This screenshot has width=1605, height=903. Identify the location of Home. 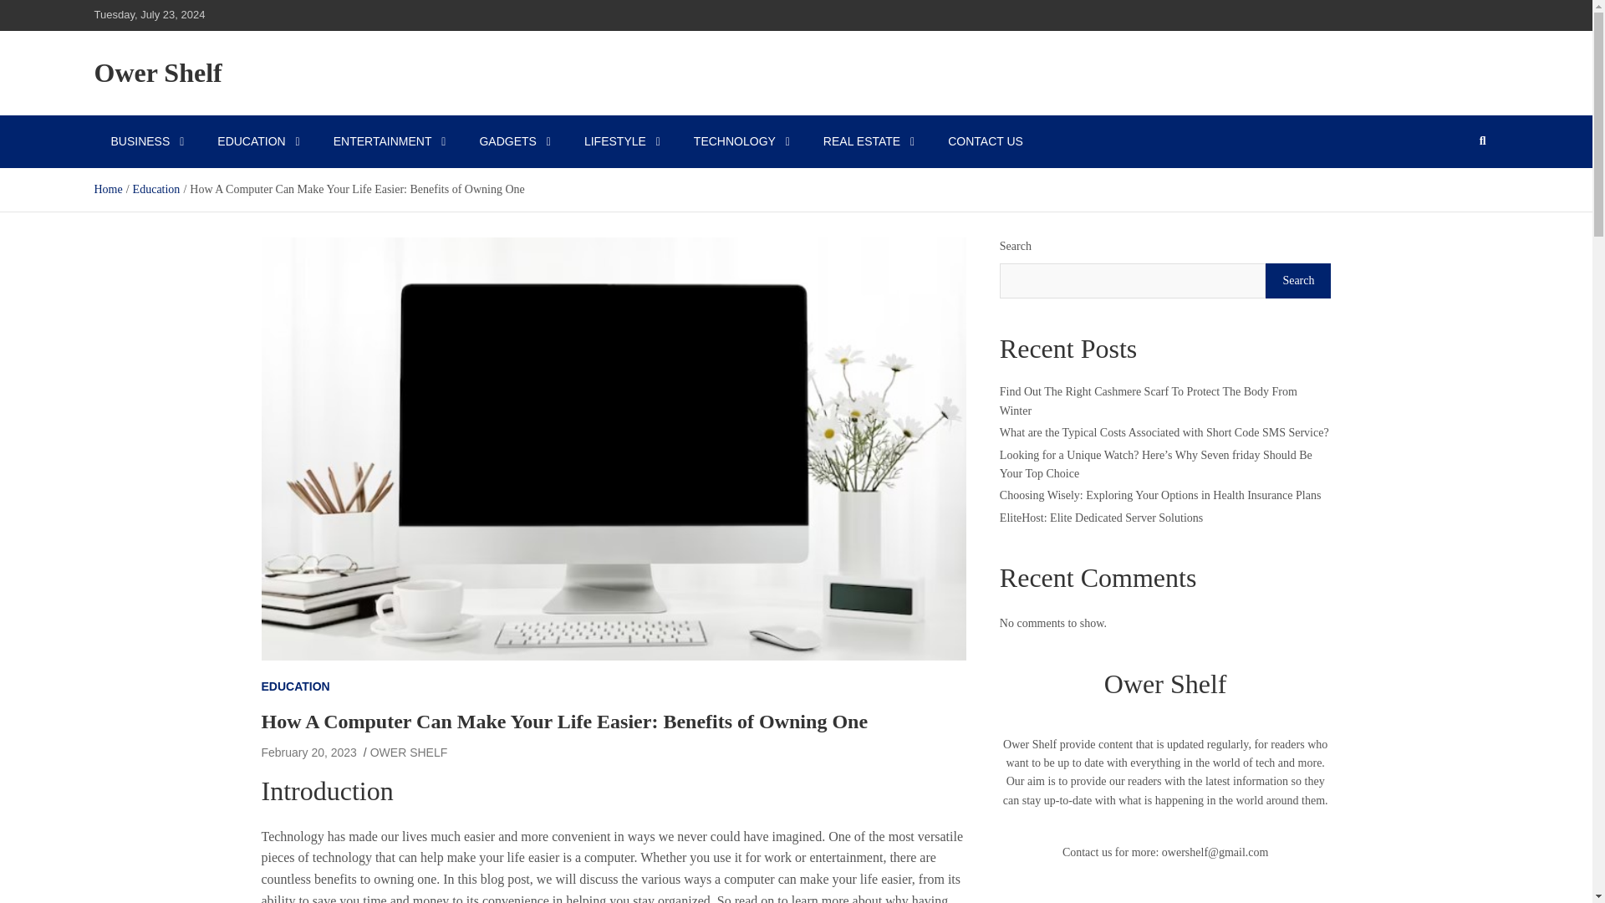
(107, 189).